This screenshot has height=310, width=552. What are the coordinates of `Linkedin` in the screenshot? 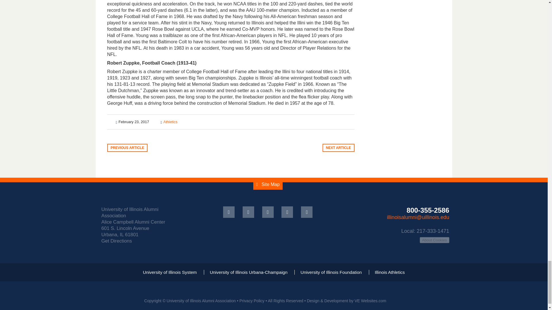 It's located at (268, 212).